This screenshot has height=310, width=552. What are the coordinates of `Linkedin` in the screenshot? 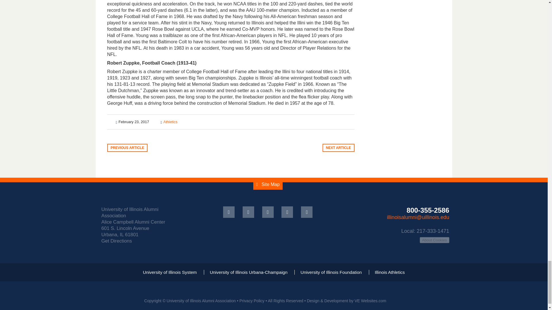 It's located at (268, 212).